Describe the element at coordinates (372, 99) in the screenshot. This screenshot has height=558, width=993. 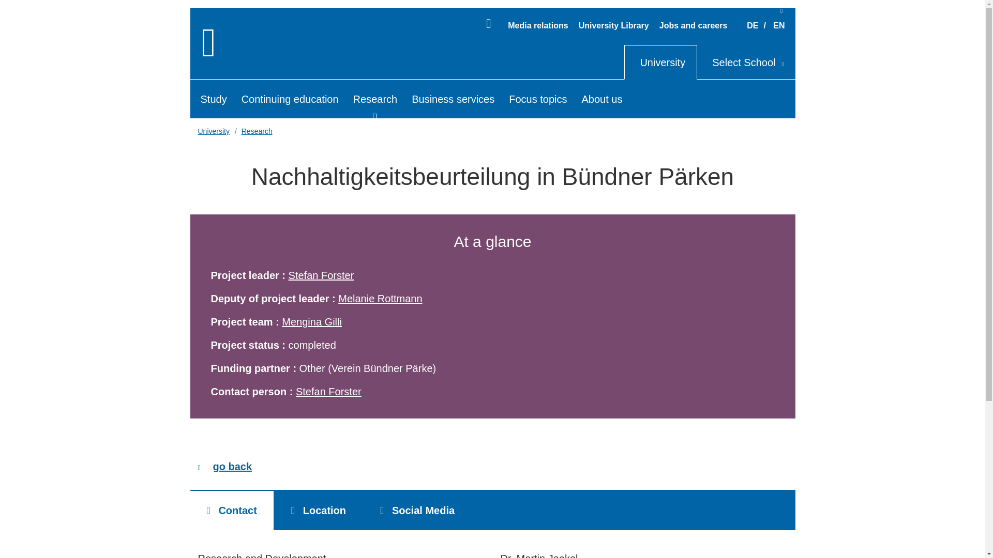
I see `Research for society and business` at that location.